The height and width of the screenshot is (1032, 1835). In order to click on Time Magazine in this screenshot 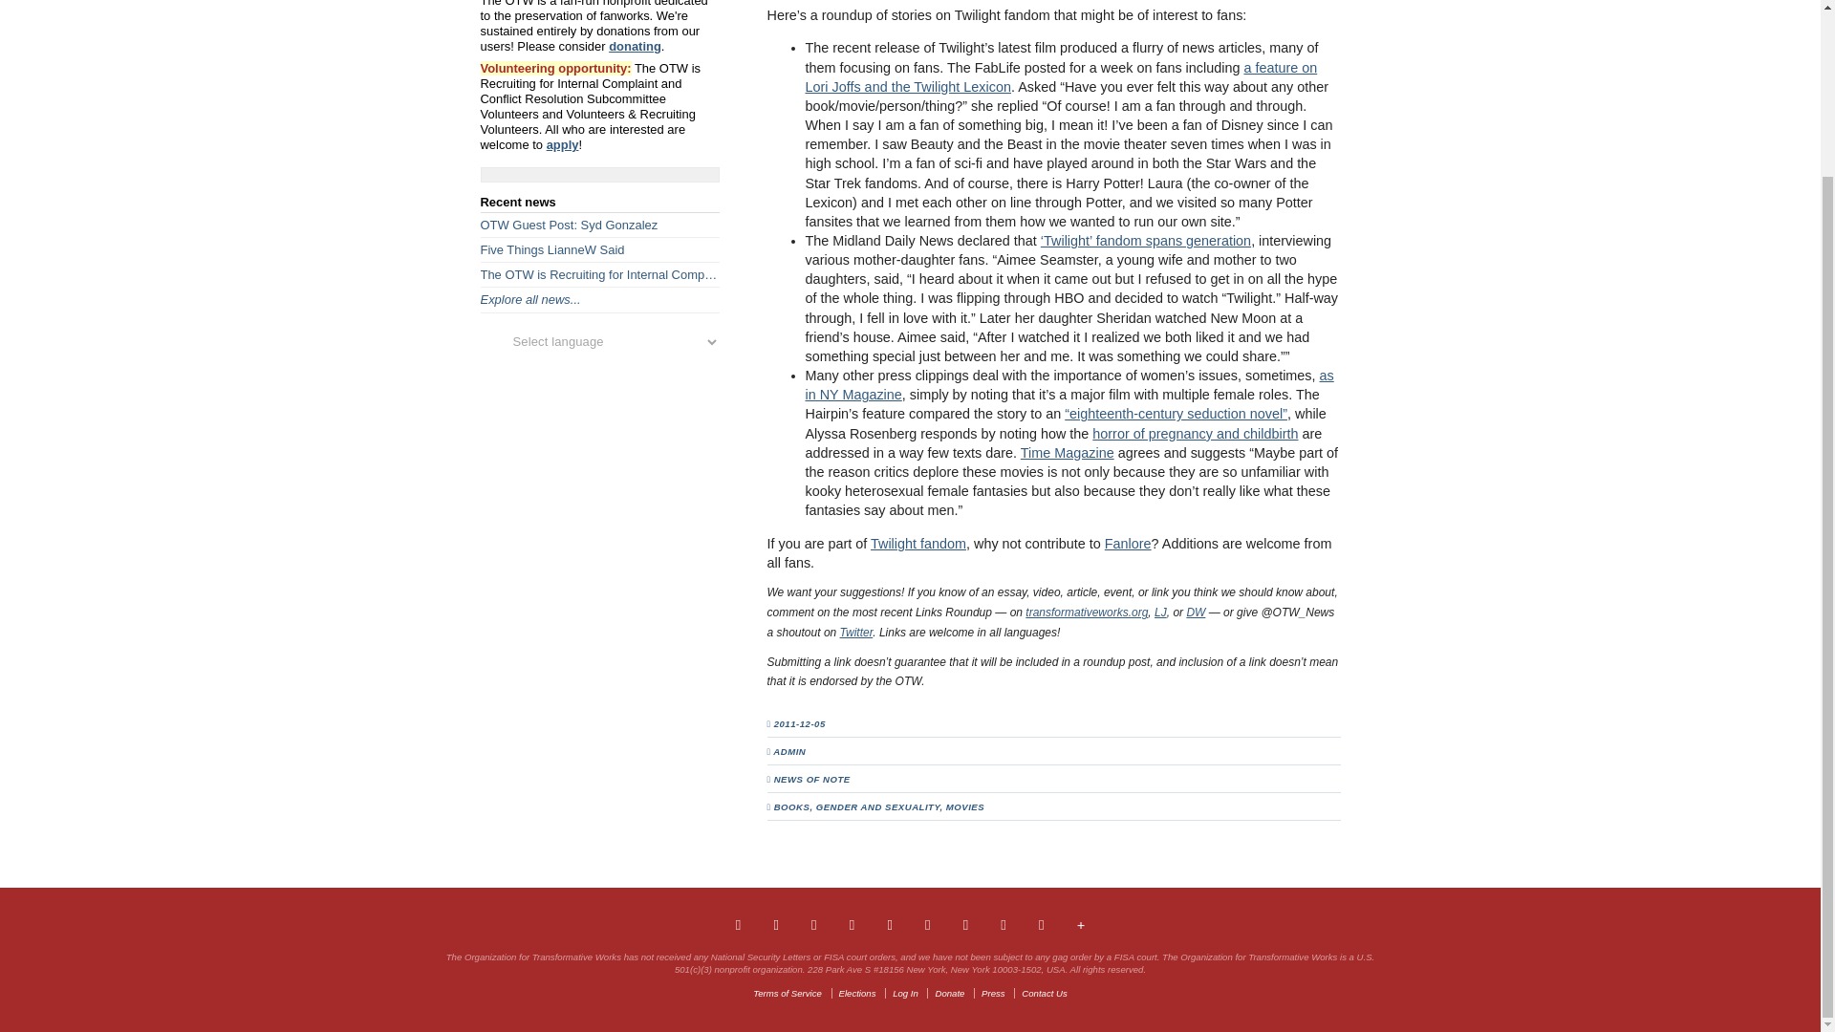, I will do `click(1067, 452)`.